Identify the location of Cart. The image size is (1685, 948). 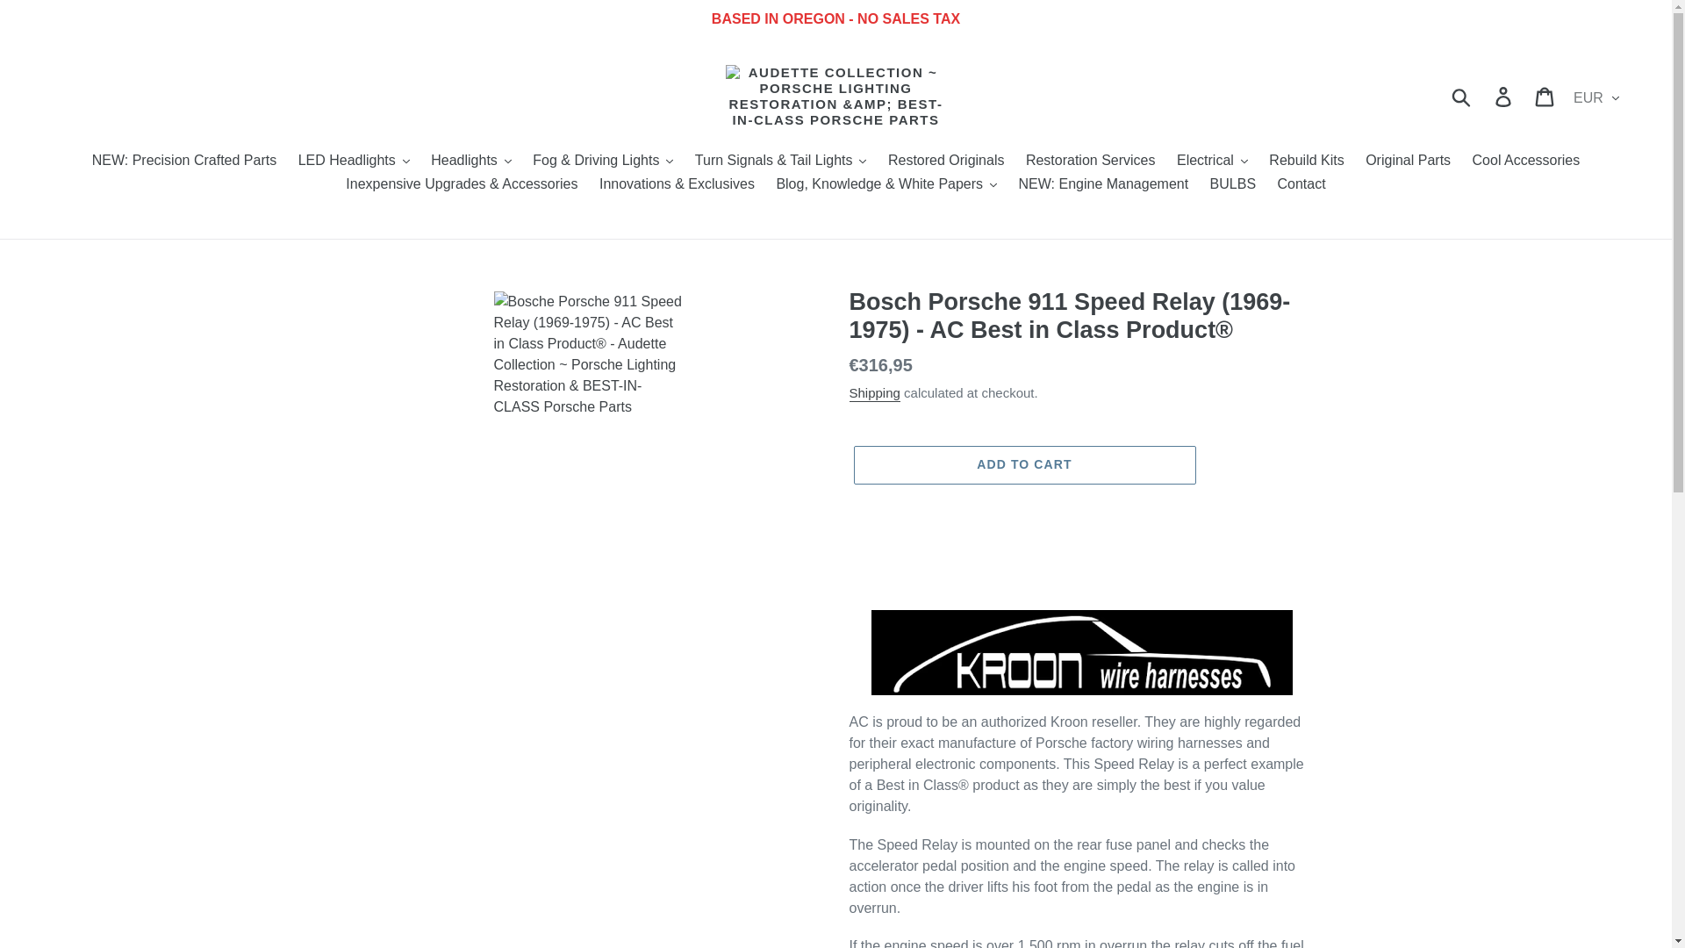
(1545, 96).